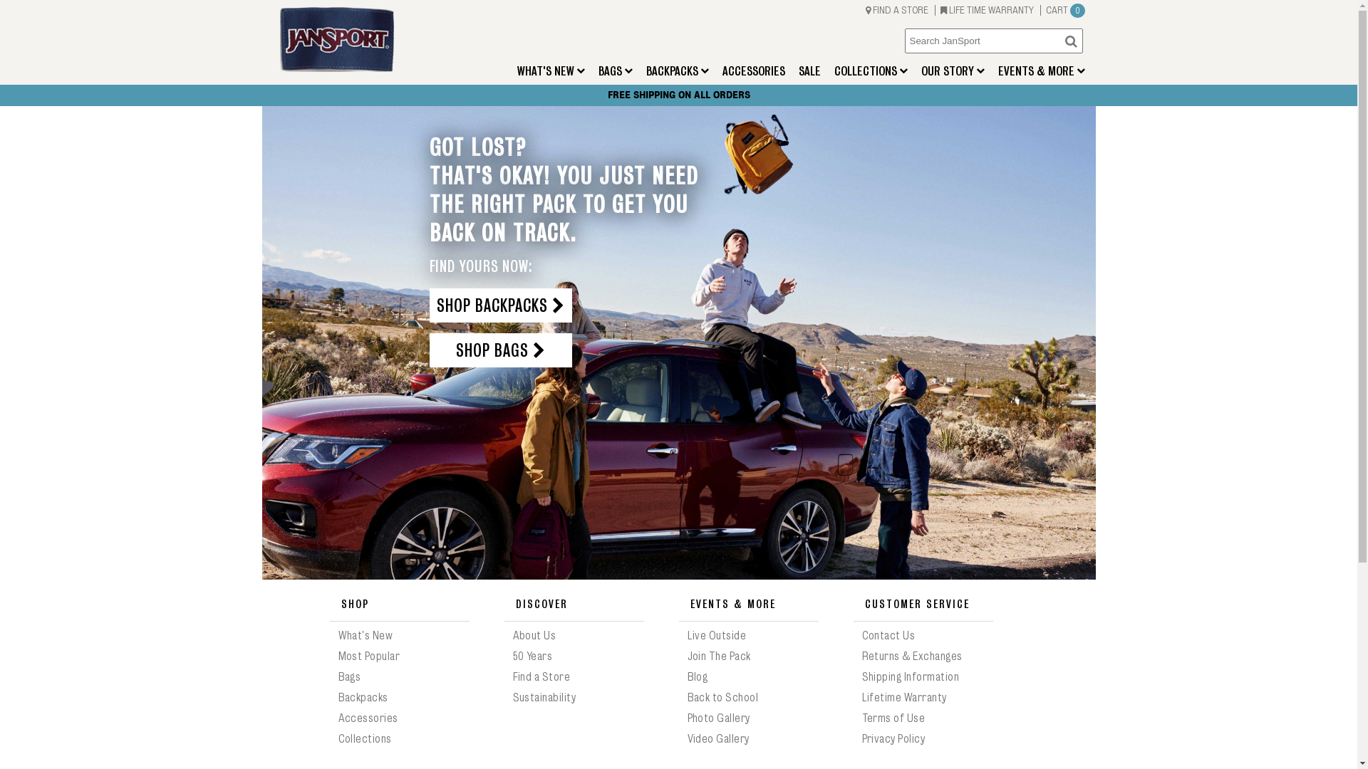  What do you see at coordinates (905, 698) in the screenshot?
I see `Lifetime Warranty` at bounding box center [905, 698].